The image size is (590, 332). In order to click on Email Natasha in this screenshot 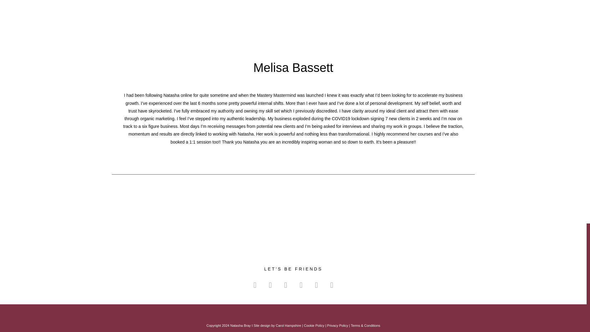, I will do `click(316, 285)`.